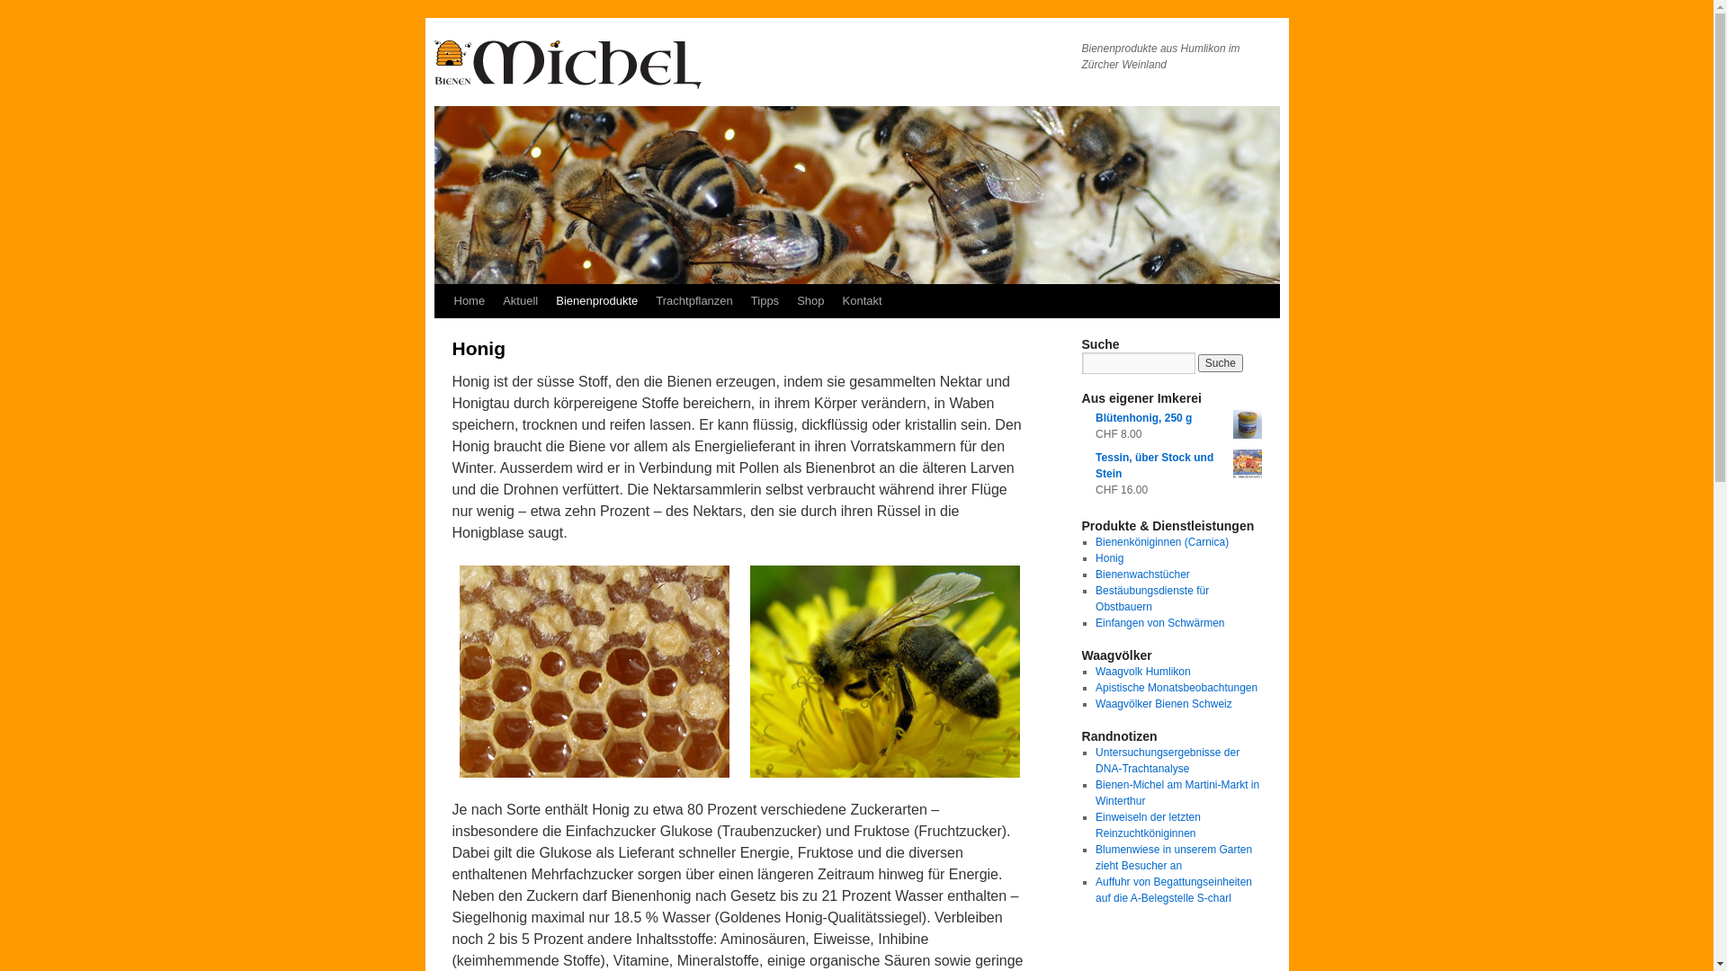  Describe the element at coordinates (1110, 558) in the screenshot. I see `Honig` at that location.